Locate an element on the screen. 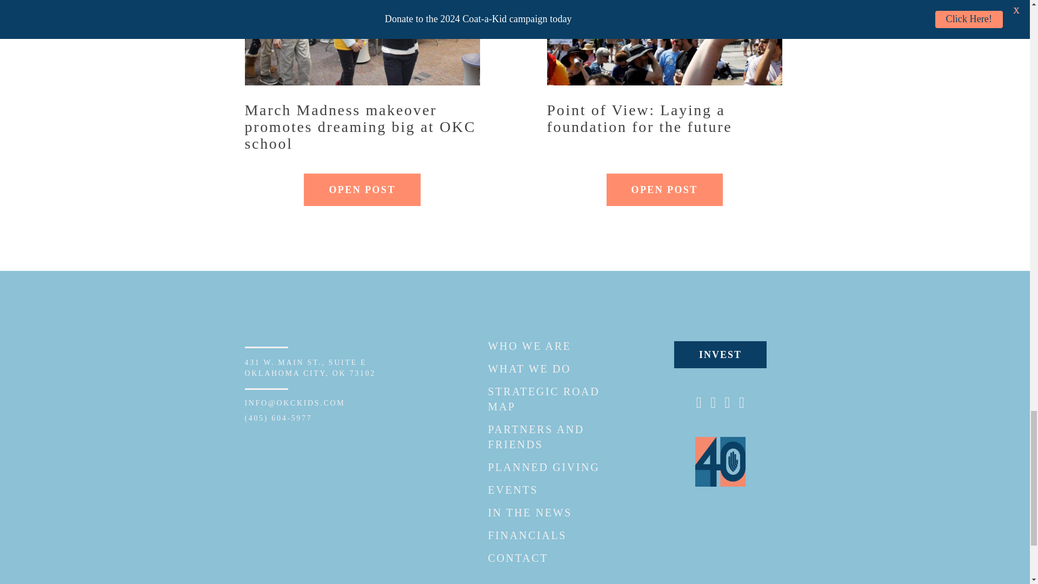 The image size is (1038, 584). STRATEGIC ROAD MAP is located at coordinates (362, 127).